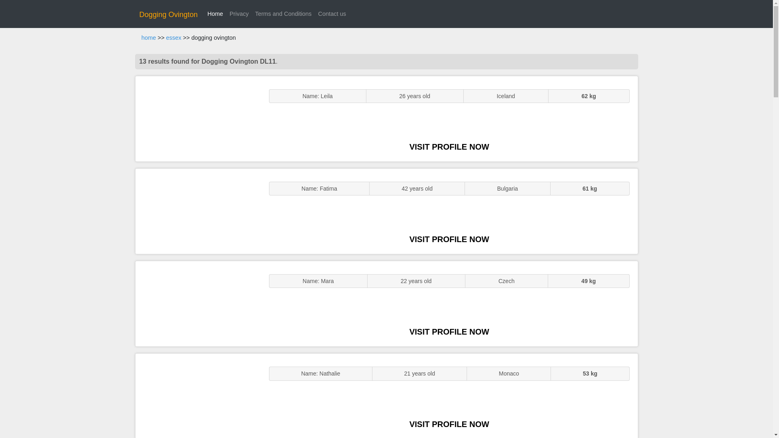  Describe the element at coordinates (449, 332) in the screenshot. I see `VISIT PROFILE NOW` at that location.